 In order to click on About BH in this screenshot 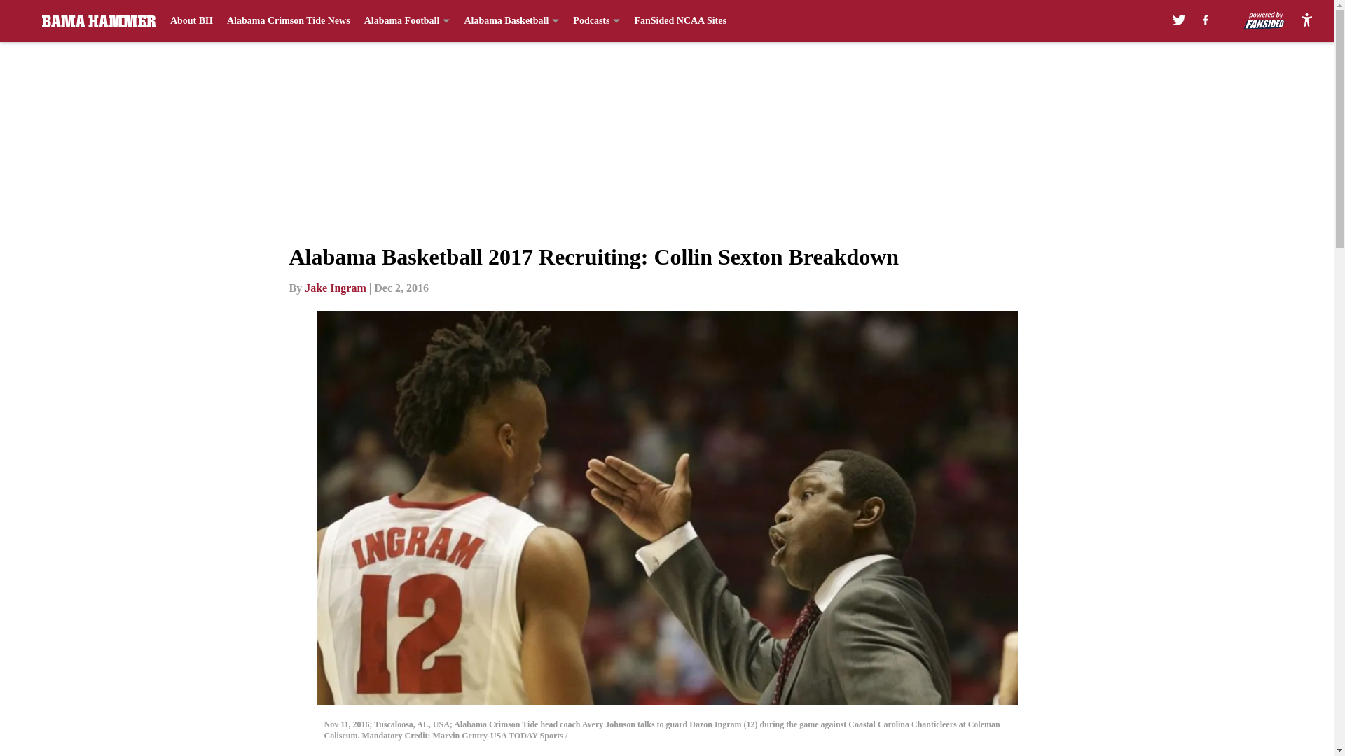, I will do `click(191, 21)`.